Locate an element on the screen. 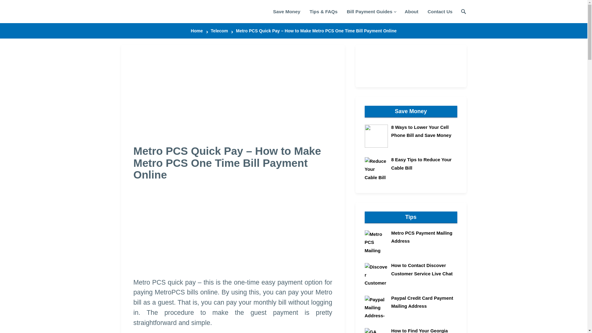 Image resolution: width=592 pixels, height=333 pixels. About is located at coordinates (411, 11).